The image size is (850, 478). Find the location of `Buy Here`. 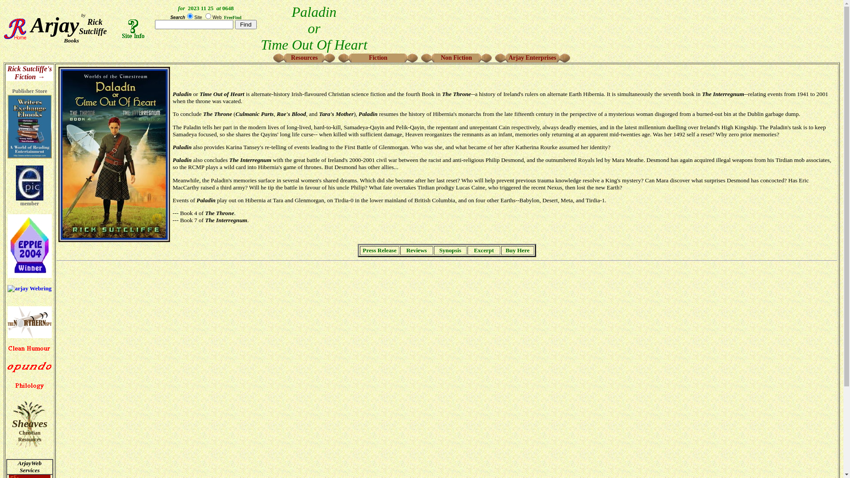

Buy Here is located at coordinates (518, 251).